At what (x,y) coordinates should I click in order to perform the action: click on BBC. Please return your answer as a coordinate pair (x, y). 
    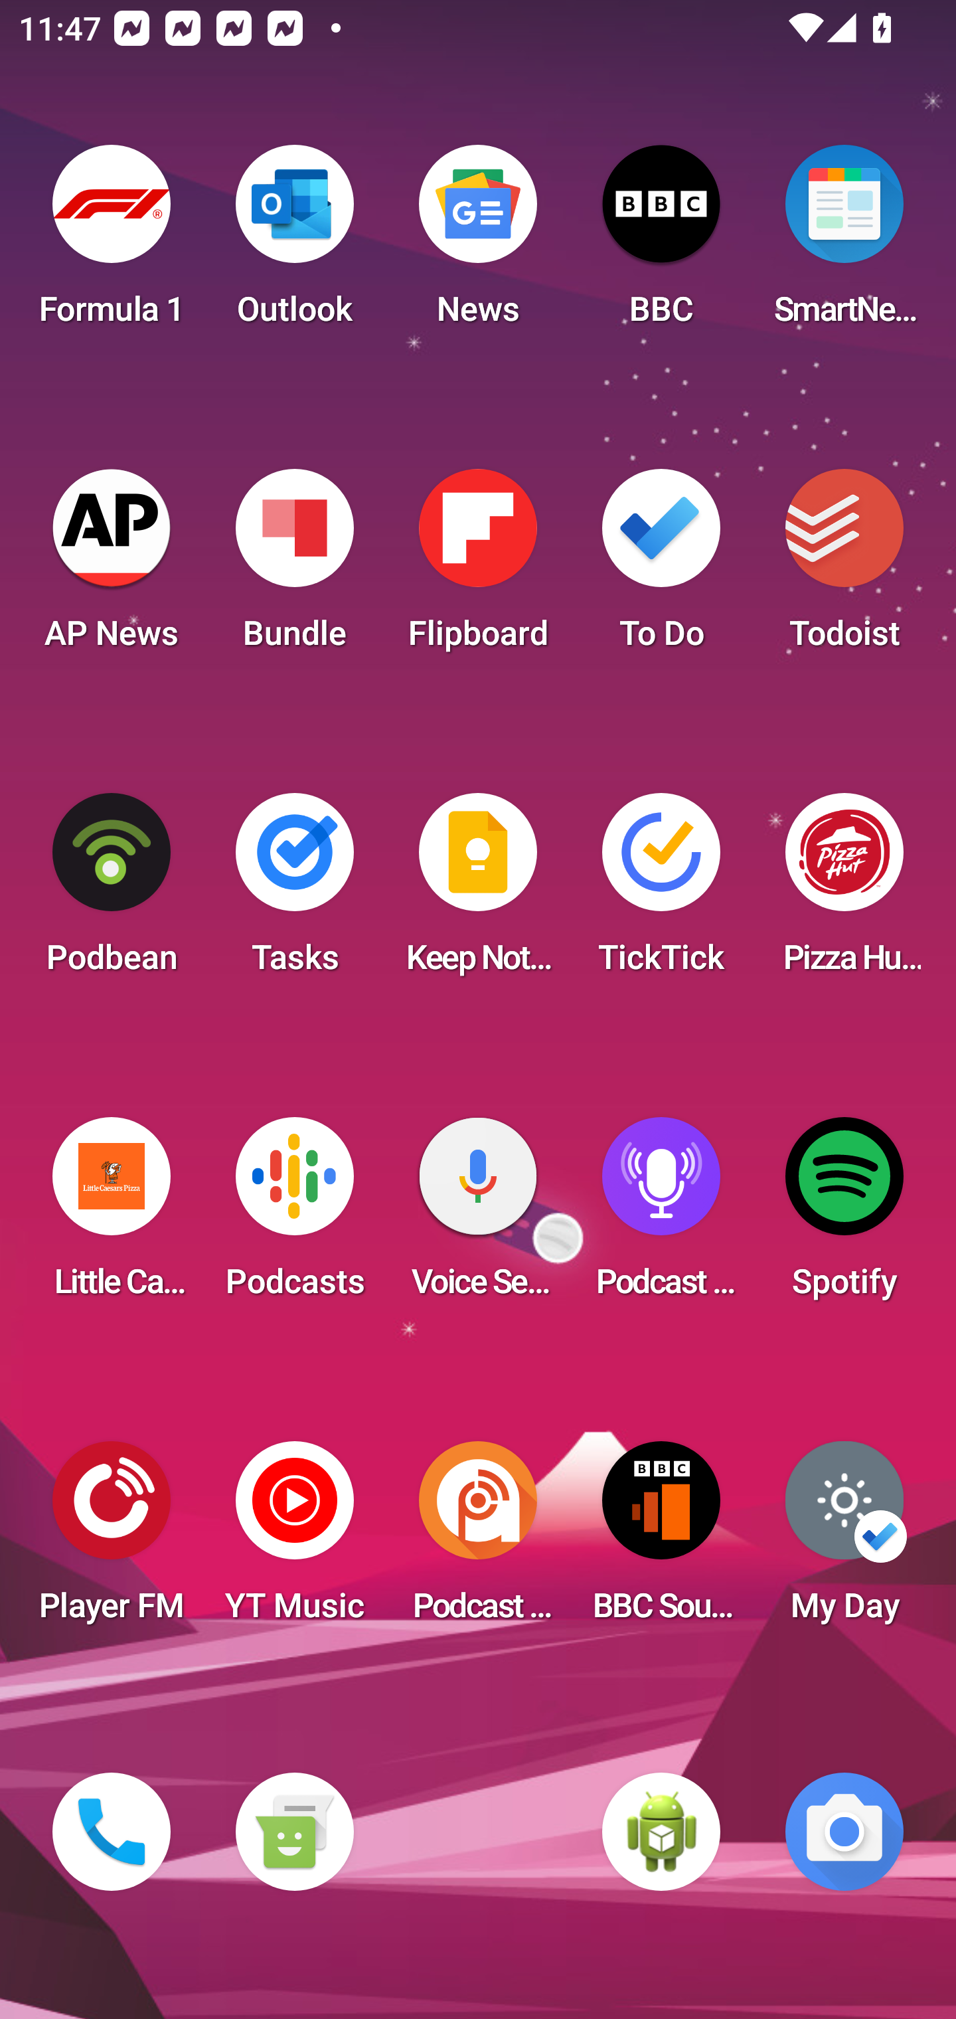
    Looking at the image, I should click on (661, 243).